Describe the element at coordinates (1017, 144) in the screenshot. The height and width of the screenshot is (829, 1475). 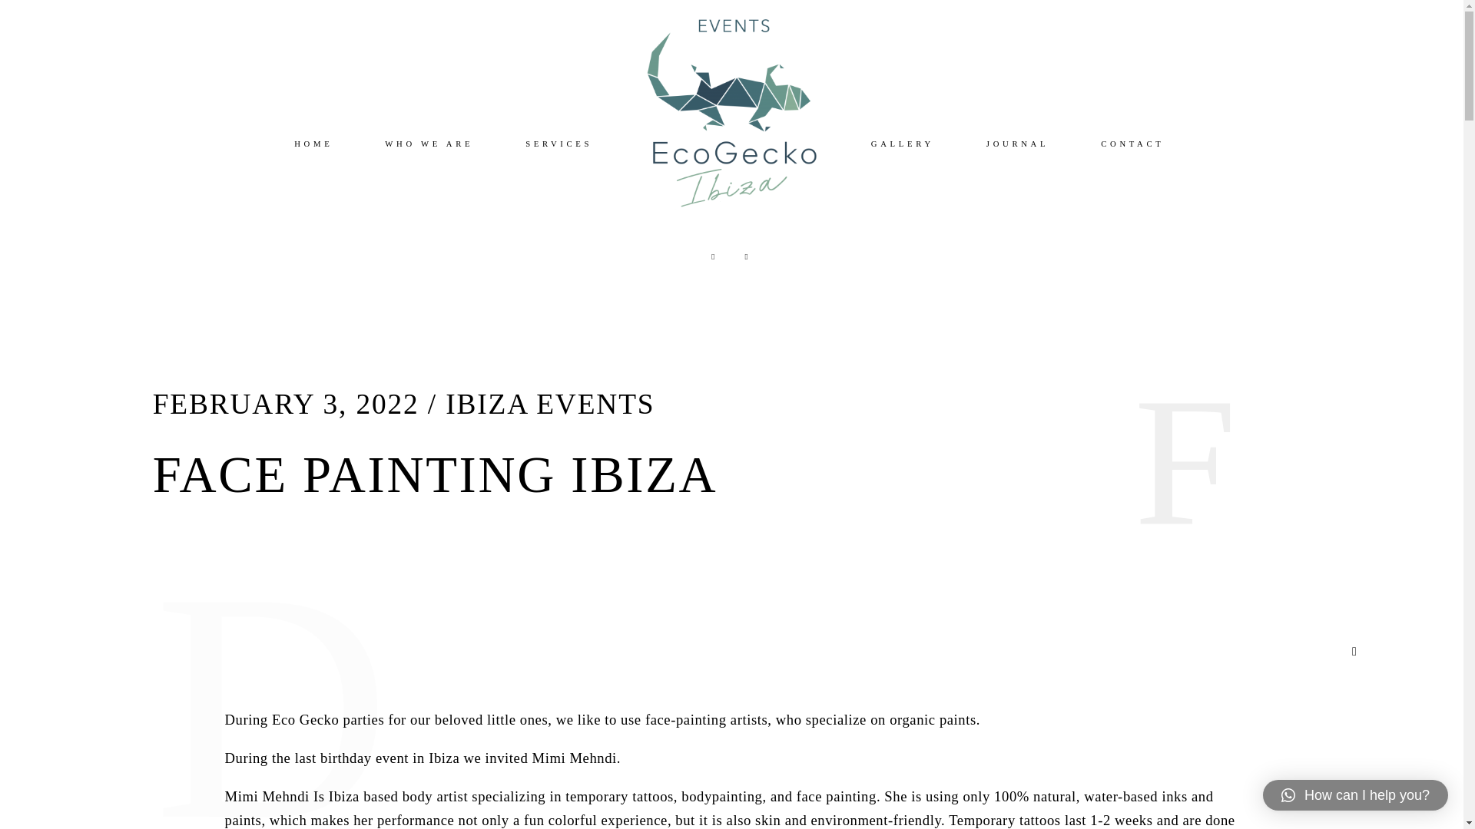
I see `JOURNAL` at that location.